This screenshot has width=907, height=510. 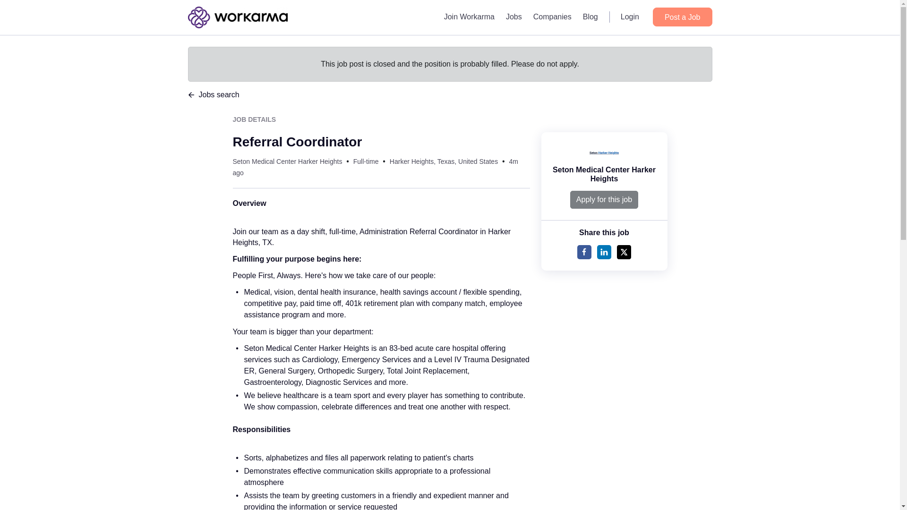 What do you see at coordinates (624, 252) in the screenshot?
I see `Share to Twitter` at bounding box center [624, 252].